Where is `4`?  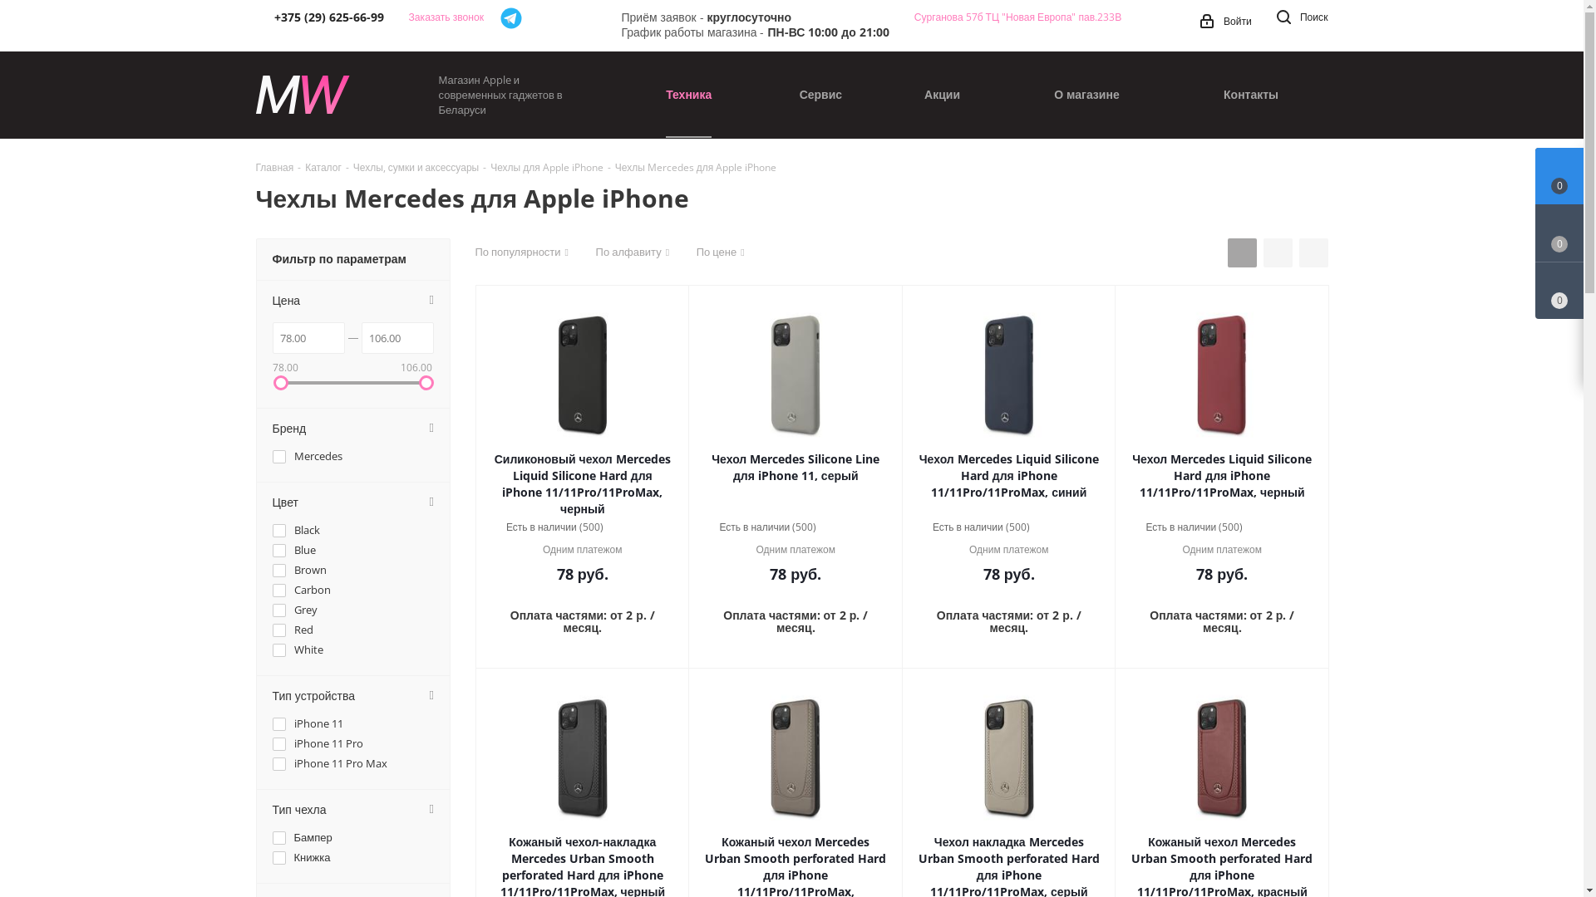 4 is located at coordinates (1084, 528).